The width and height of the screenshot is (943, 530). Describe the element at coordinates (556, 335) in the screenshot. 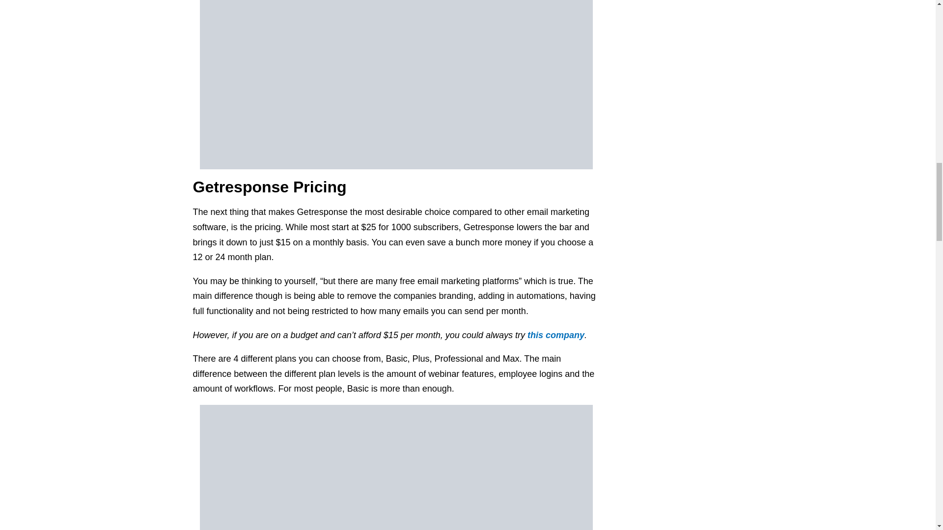

I see `this company` at that location.